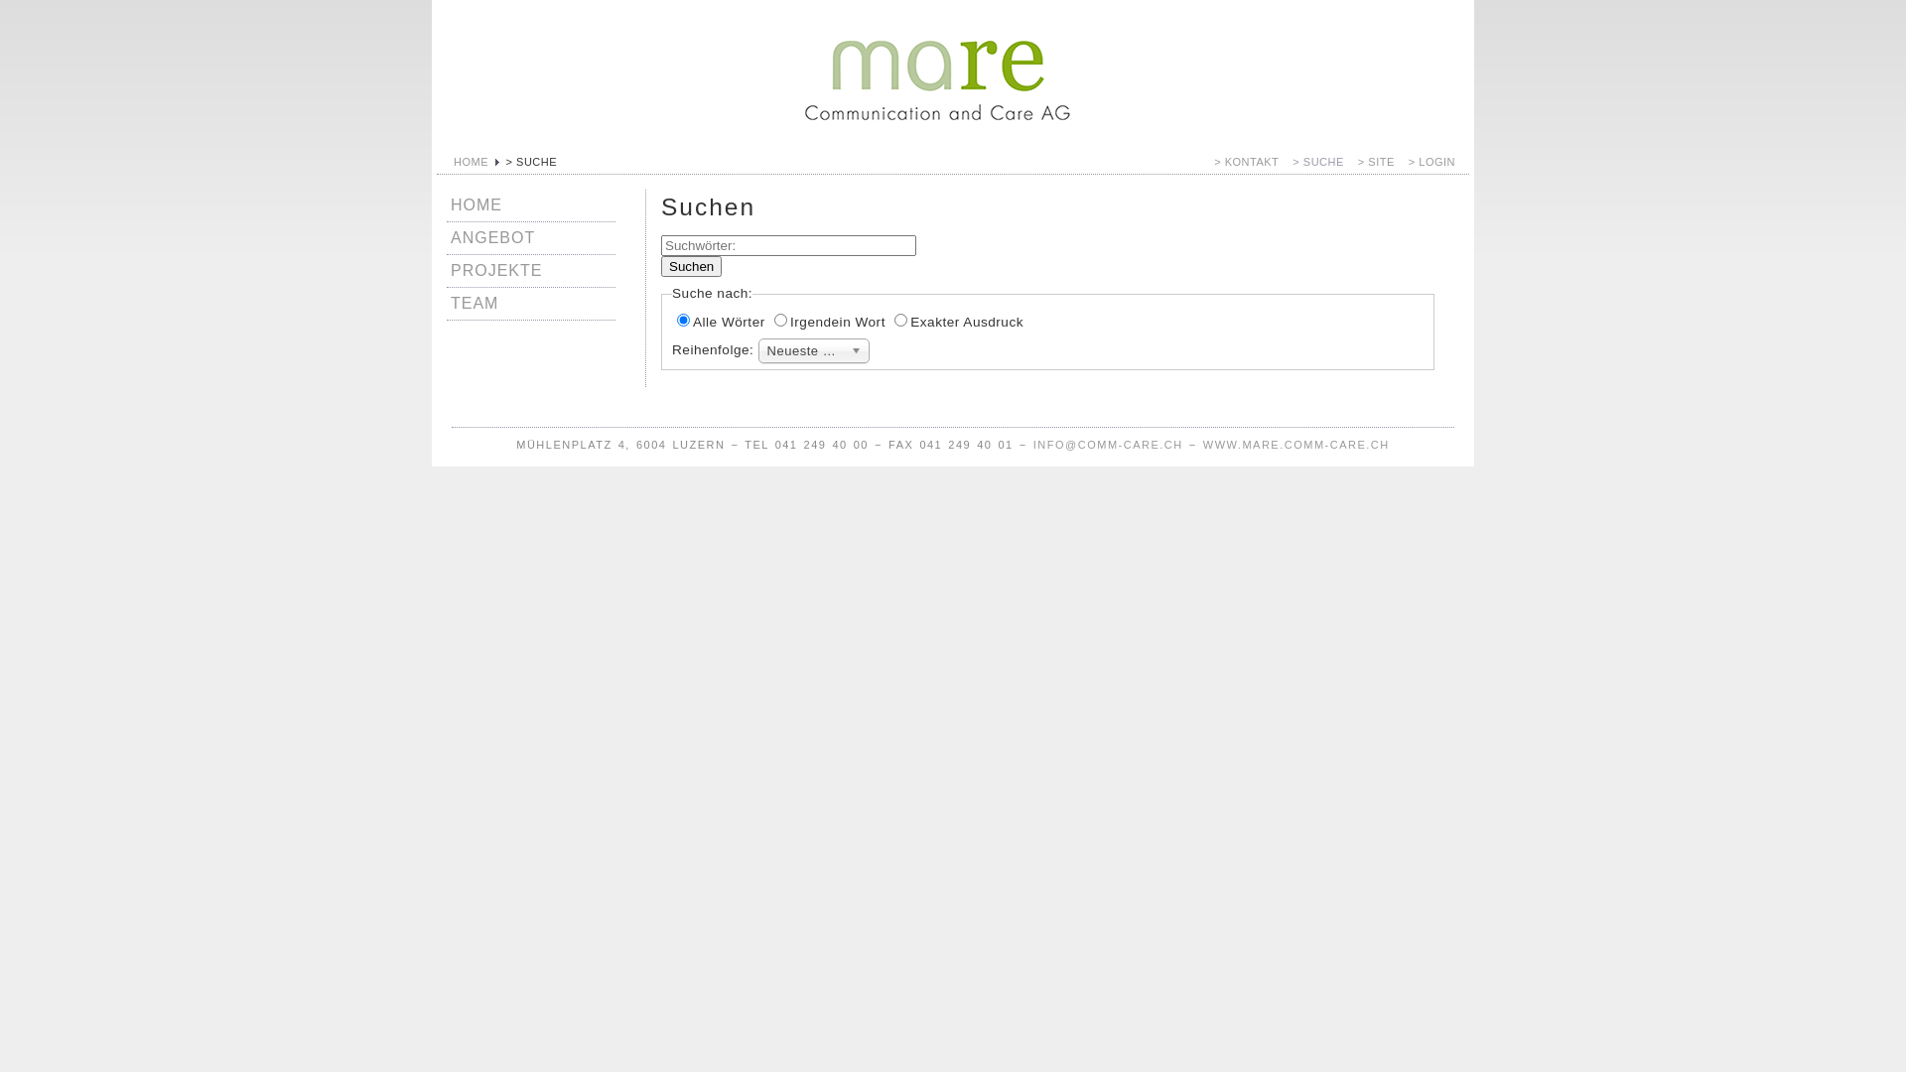 The width and height of the screenshot is (1906, 1072). I want to click on Neueste zuerst, so click(814, 351).